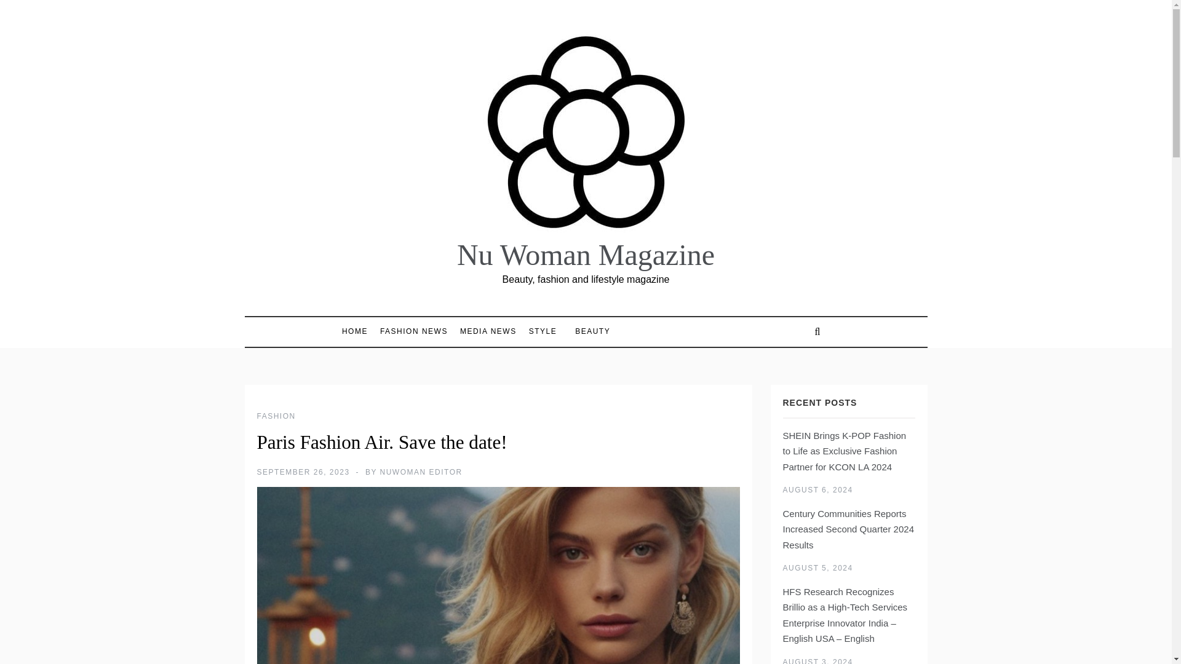 This screenshot has width=1181, height=664. I want to click on BEAUTY, so click(587, 331).